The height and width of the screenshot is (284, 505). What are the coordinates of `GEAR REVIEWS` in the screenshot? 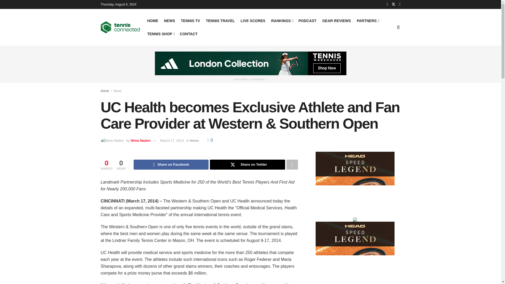 It's located at (336, 21).